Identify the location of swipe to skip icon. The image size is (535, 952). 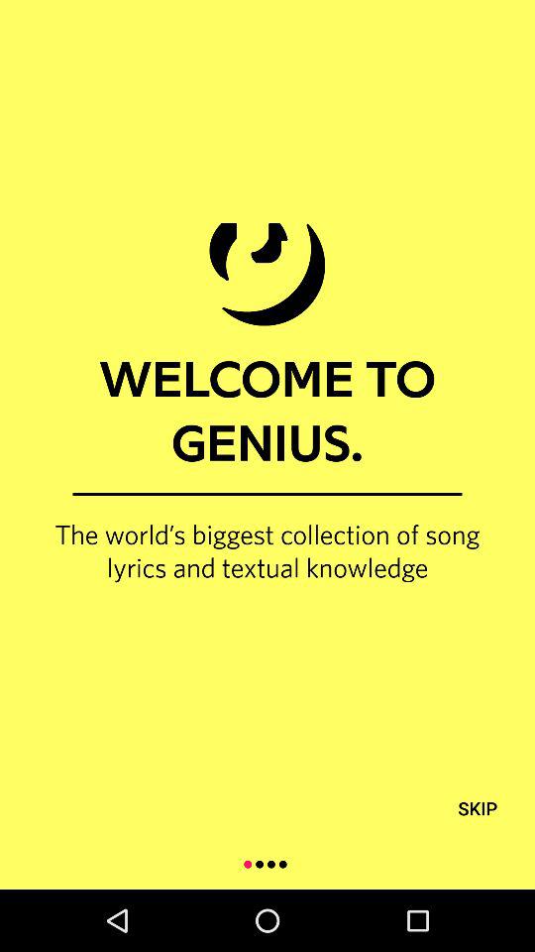
(478, 807).